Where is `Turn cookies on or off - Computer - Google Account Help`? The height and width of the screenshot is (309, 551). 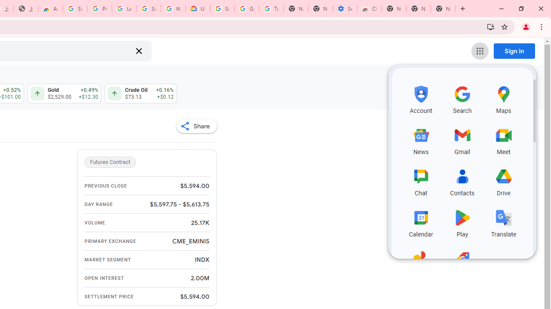 Turn cookies on or off - Computer - Google Account Help is located at coordinates (271, 9).